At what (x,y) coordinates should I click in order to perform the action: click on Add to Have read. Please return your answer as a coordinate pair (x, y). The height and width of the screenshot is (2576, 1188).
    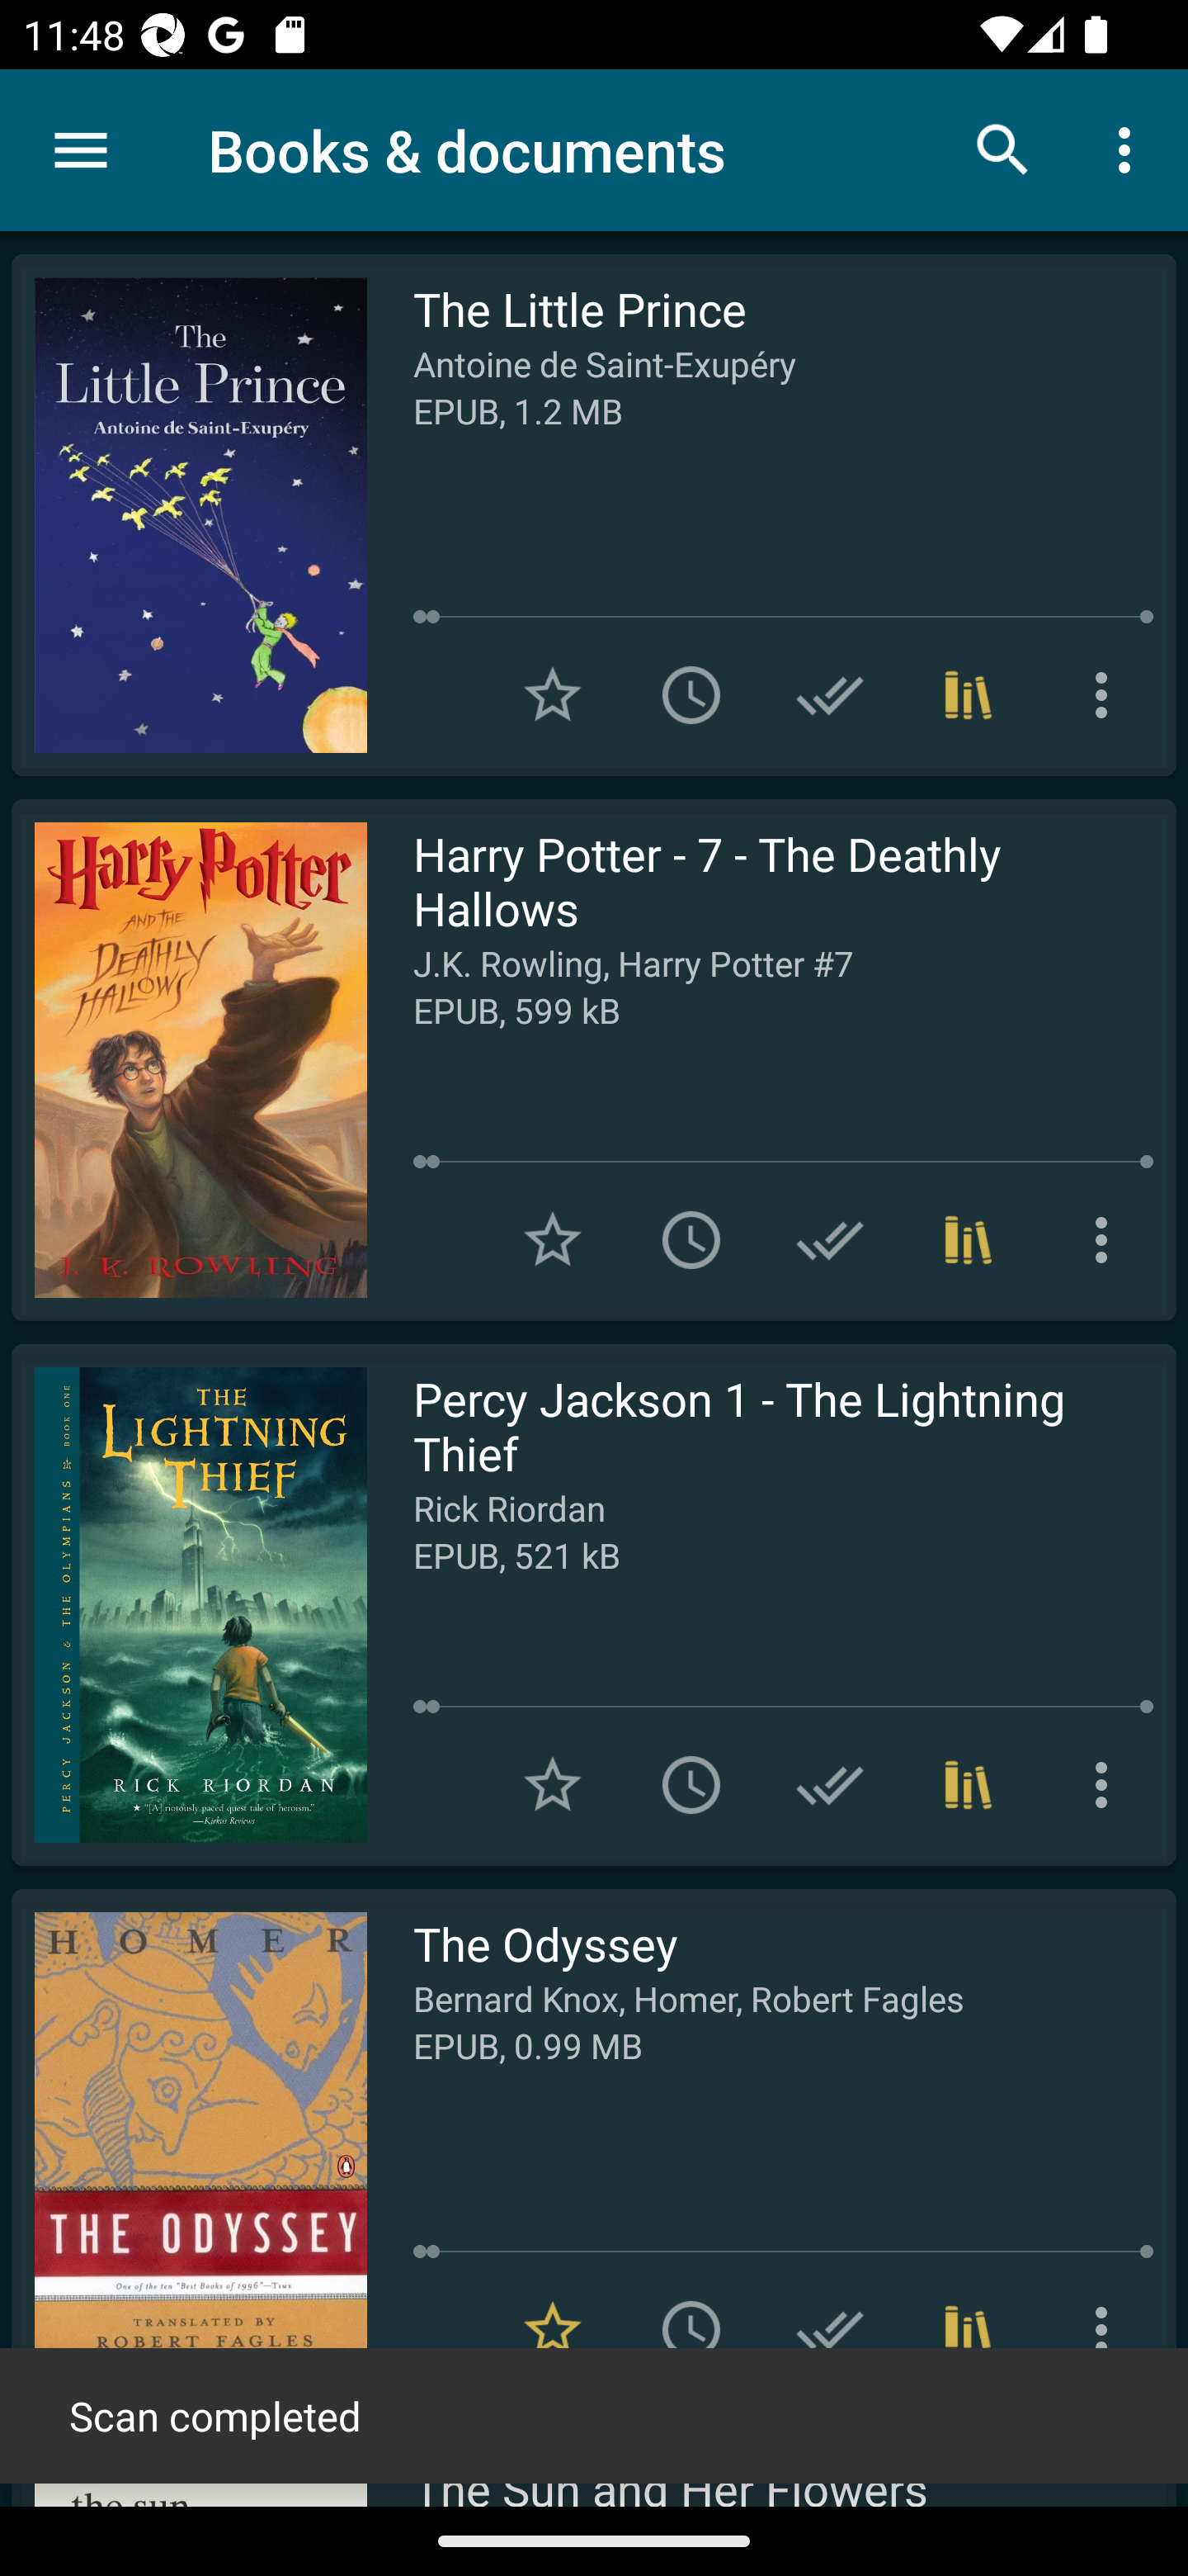
    Looking at the image, I should click on (830, 695).